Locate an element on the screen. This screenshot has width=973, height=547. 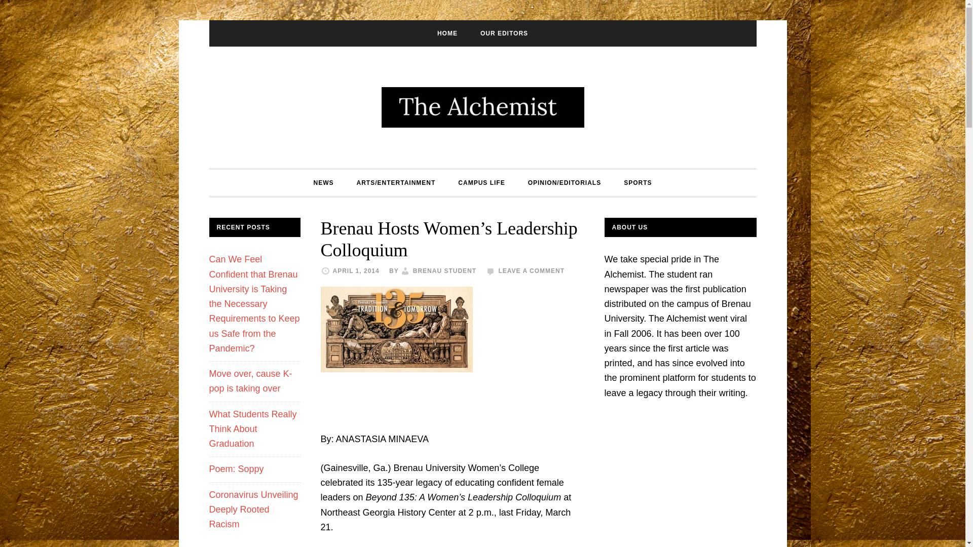
BRENAU STUDENT is located at coordinates (444, 271).